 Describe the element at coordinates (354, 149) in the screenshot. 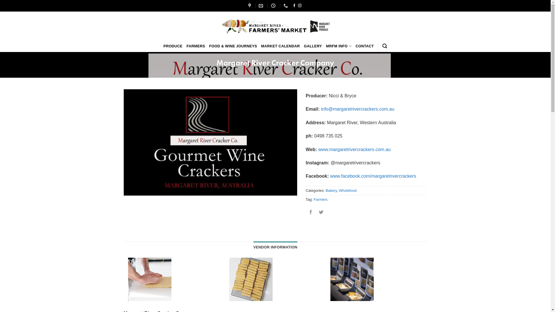

I see `www.margaretrivercrackers.com.au` at that location.